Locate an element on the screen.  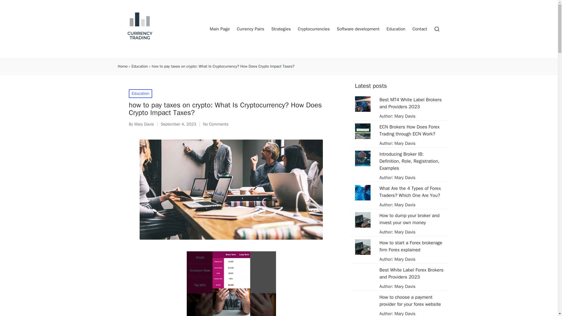
How to dump your broker and invest your own money is located at coordinates (412, 219).